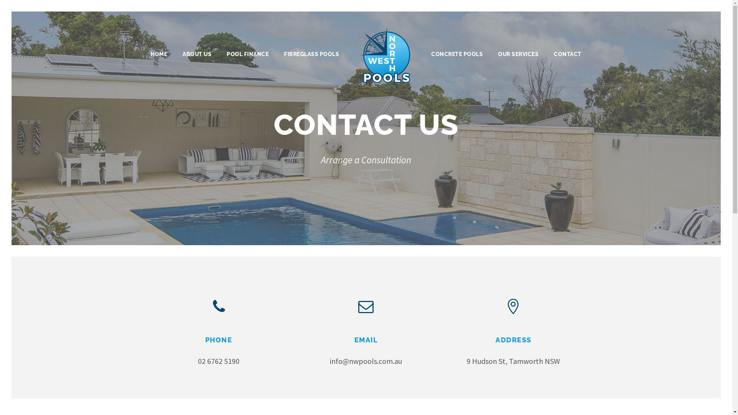  I want to click on HOME, so click(159, 53).